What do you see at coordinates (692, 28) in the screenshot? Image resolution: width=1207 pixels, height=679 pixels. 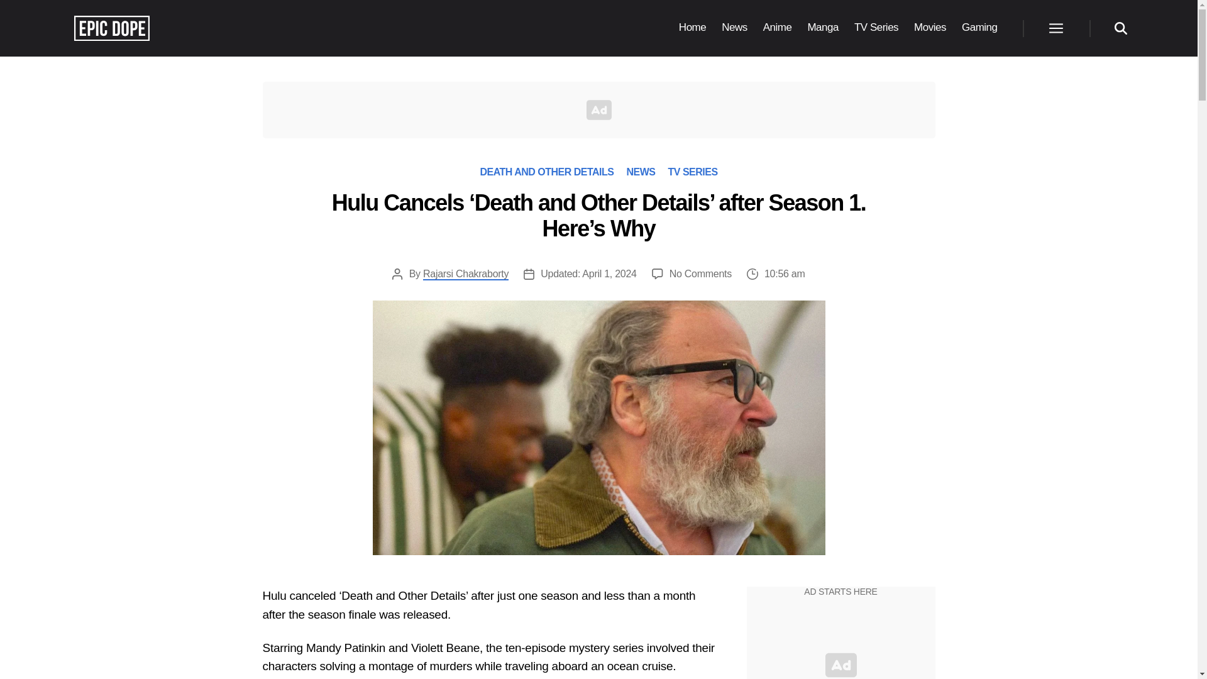 I see `Home` at bounding box center [692, 28].